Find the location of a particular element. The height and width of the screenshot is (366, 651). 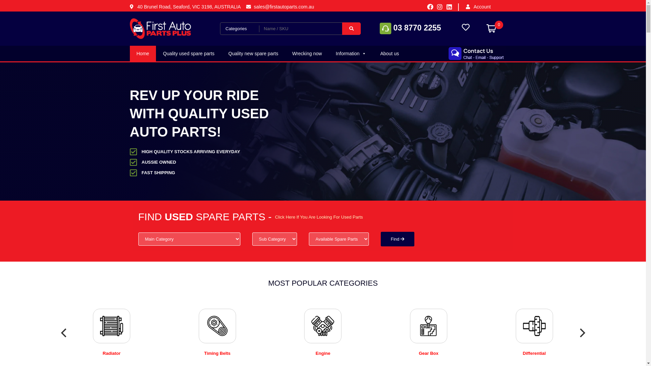

Home is located at coordinates (142, 54).